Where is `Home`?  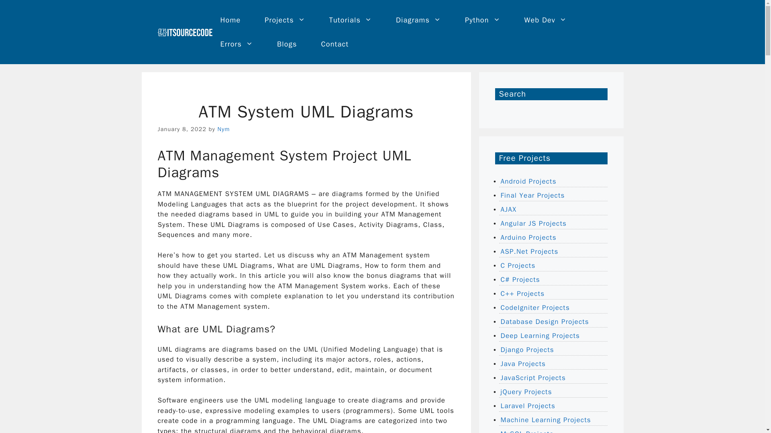 Home is located at coordinates (230, 20).